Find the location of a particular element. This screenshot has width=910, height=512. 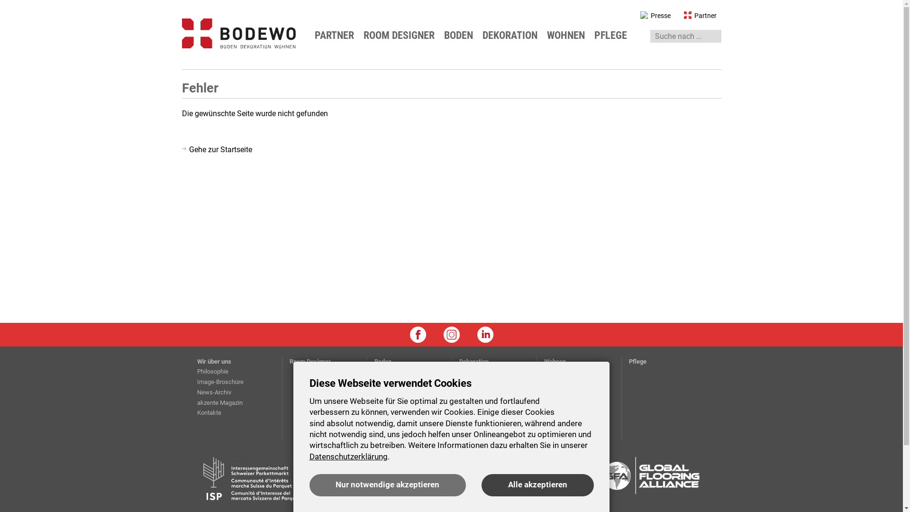

Bettwaren is located at coordinates (473, 372).